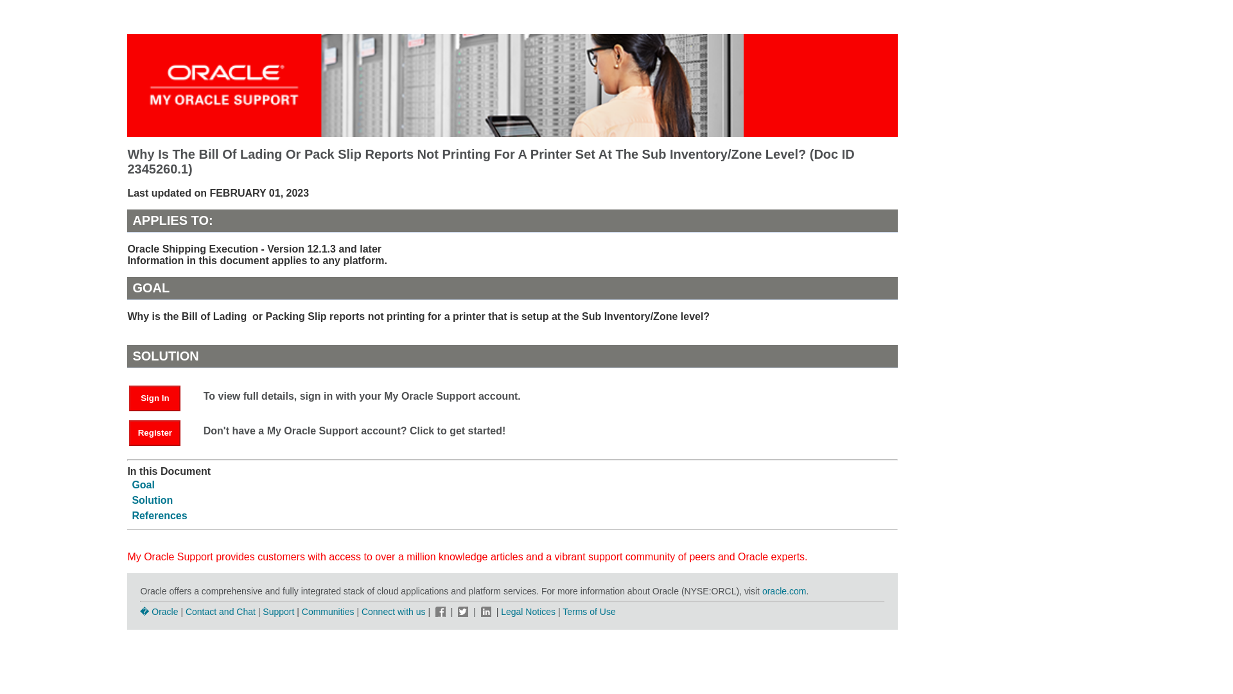  I want to click on Communities, so click(328, 612).